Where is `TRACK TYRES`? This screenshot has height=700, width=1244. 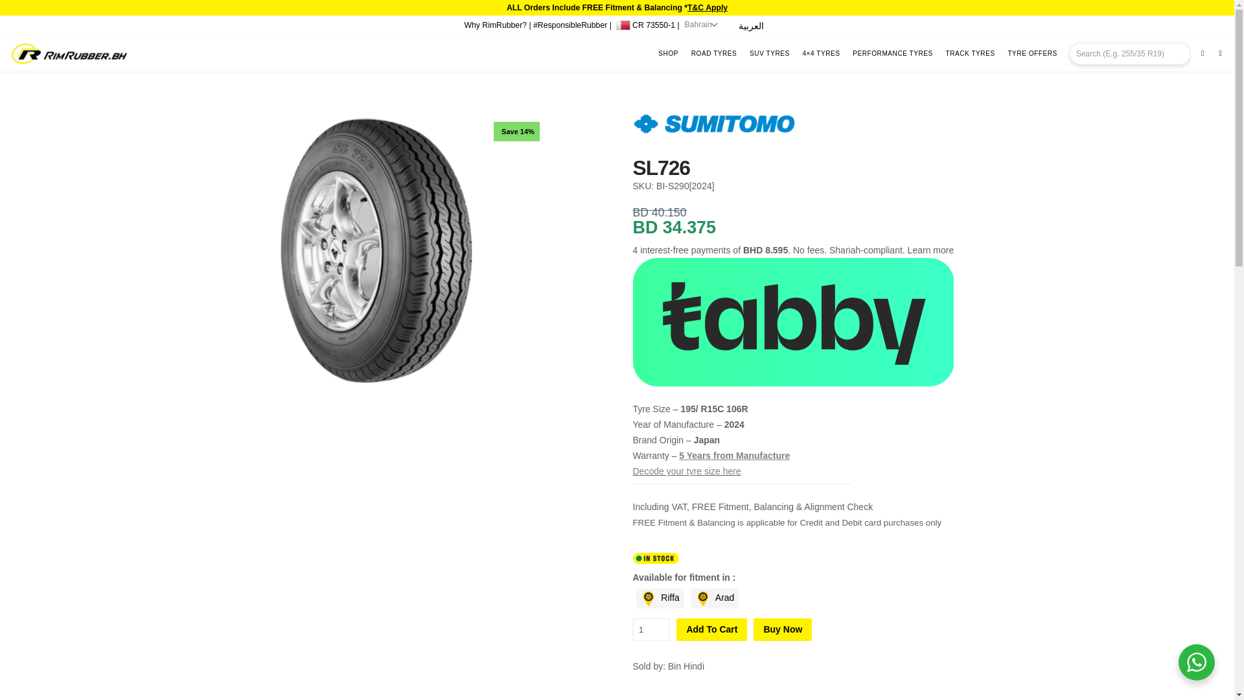 TRACK TYRES is located at coordinates (973, 54).